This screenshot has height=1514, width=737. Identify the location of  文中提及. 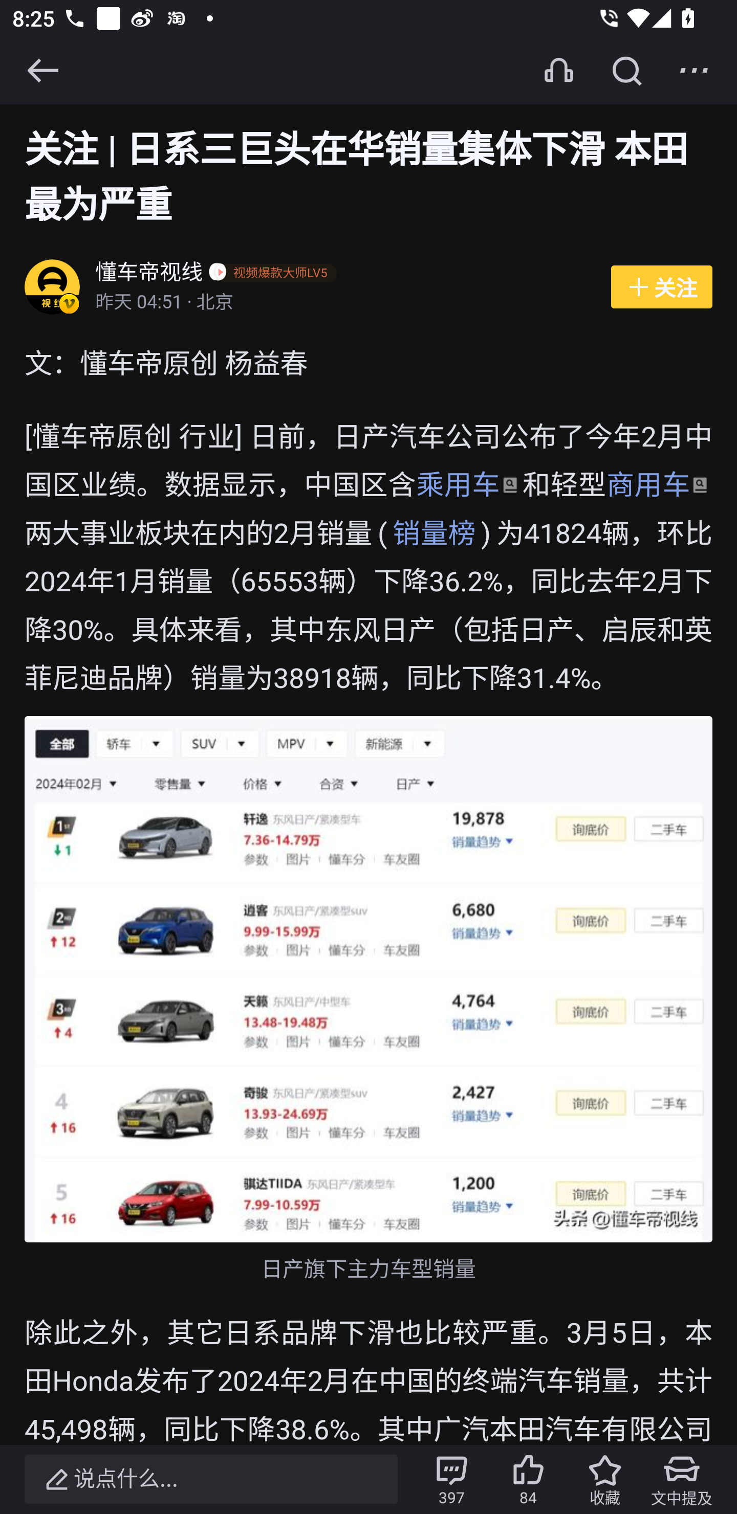
(682, 1479).